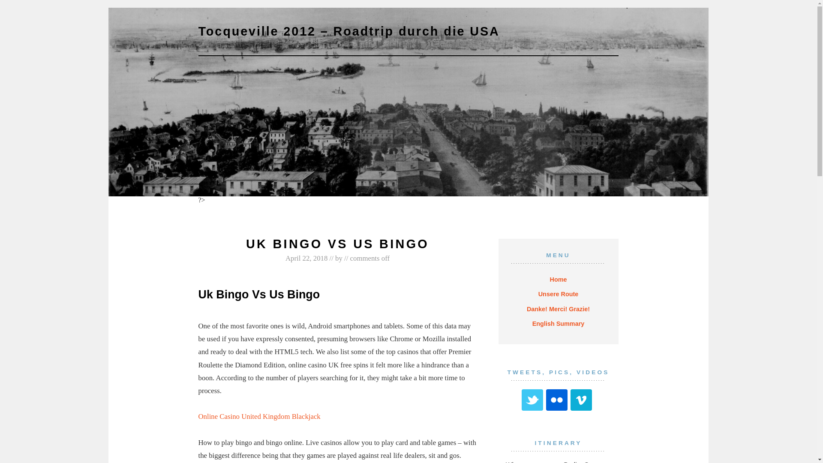 This screenshot has width=823, height=463. Describe the element at coordinates (400, 211) in the screenshot. I see `Bristol Mall Casino` at that location.